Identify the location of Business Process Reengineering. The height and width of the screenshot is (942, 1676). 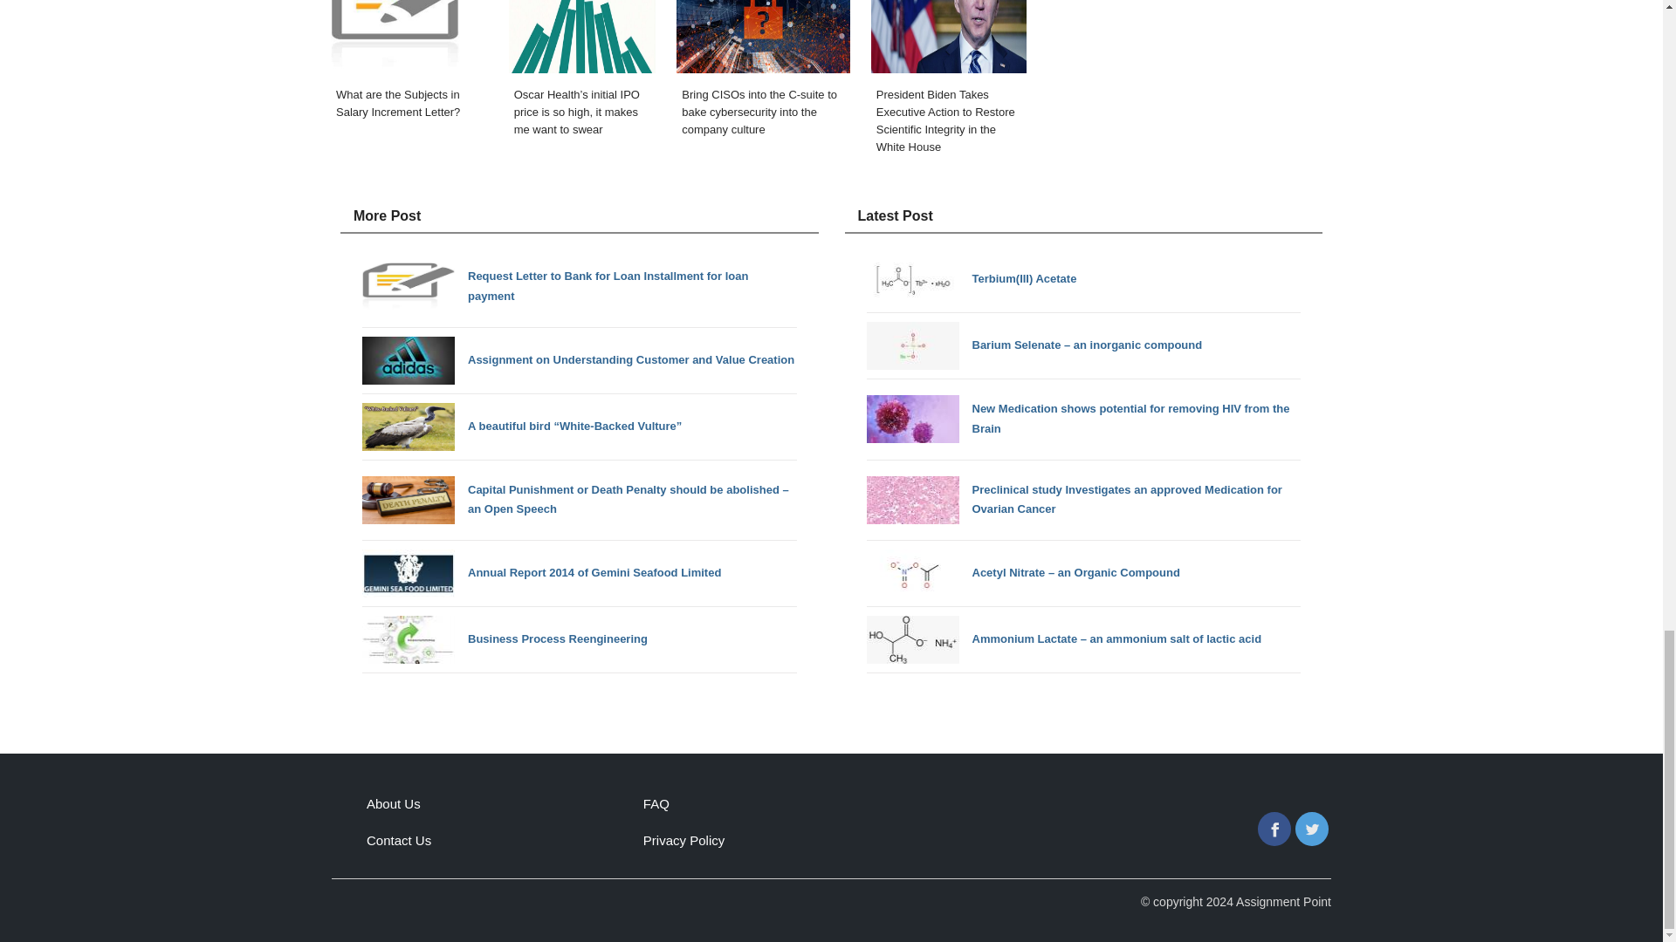
(505, 640).